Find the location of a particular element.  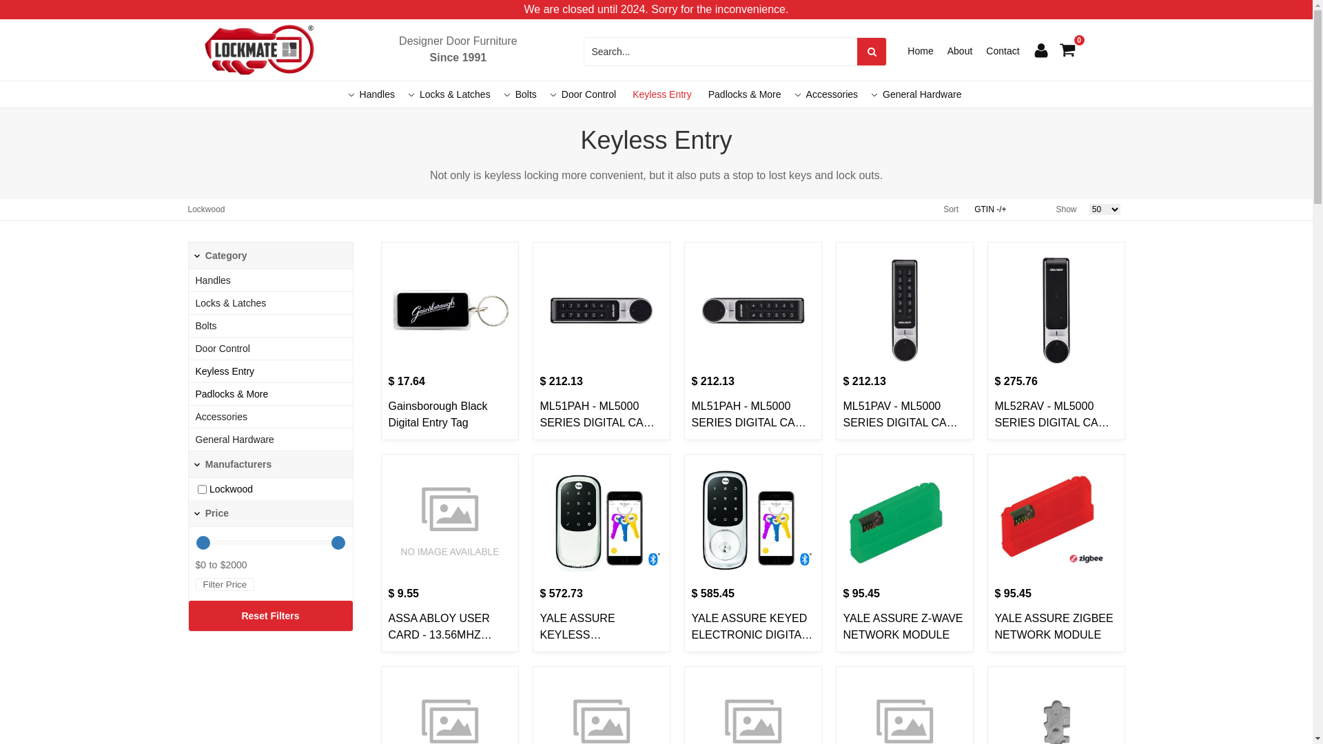

Accessories is located at coordinates (222, 416).